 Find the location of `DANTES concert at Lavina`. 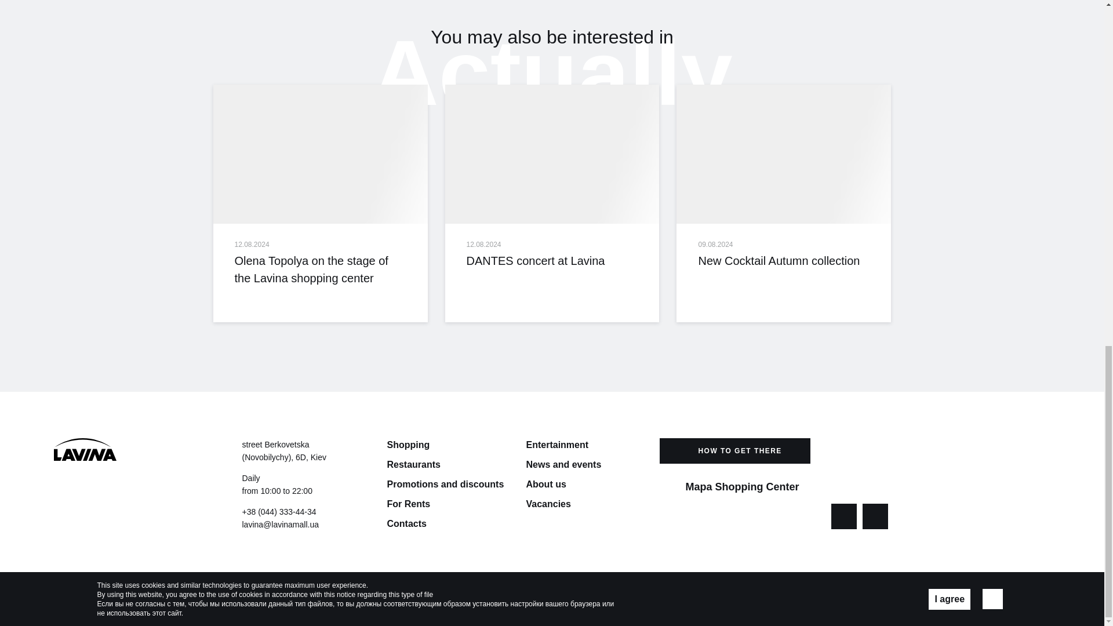

DANTES concert at Lavina is located at coordinates (552, 154).